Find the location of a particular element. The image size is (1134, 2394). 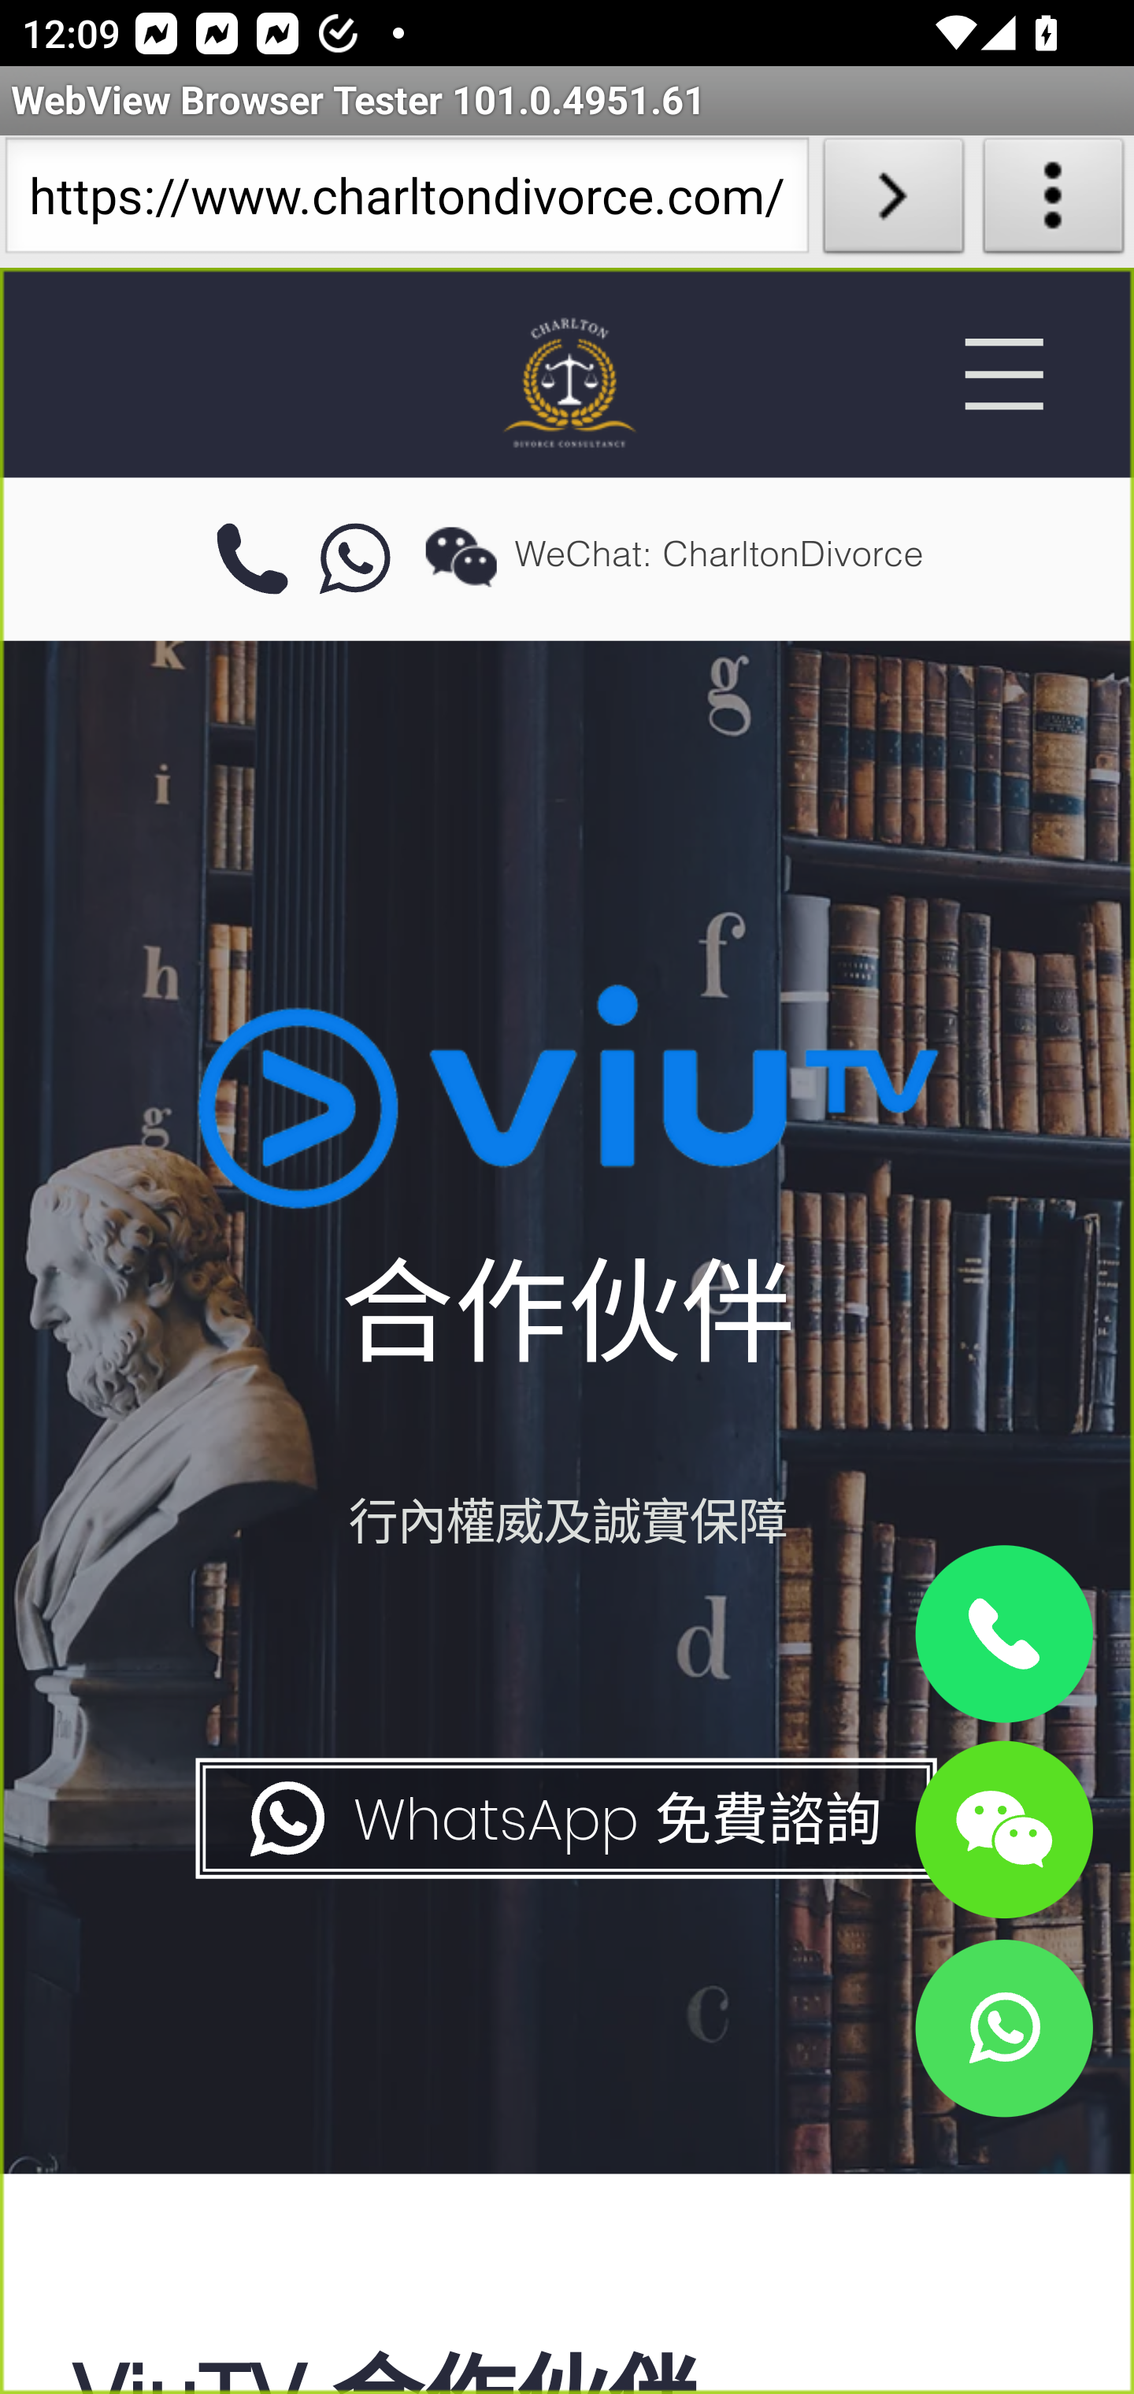

Load URL is located at coordinates (893, 202).